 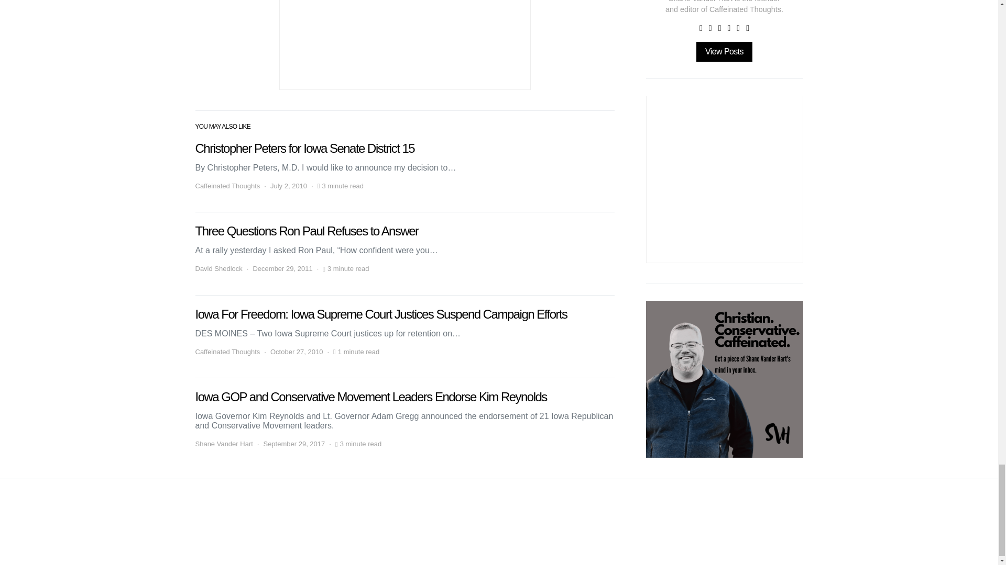 I want to click on View all posts by Shane Vander Hart, so click(x=223, y=444).